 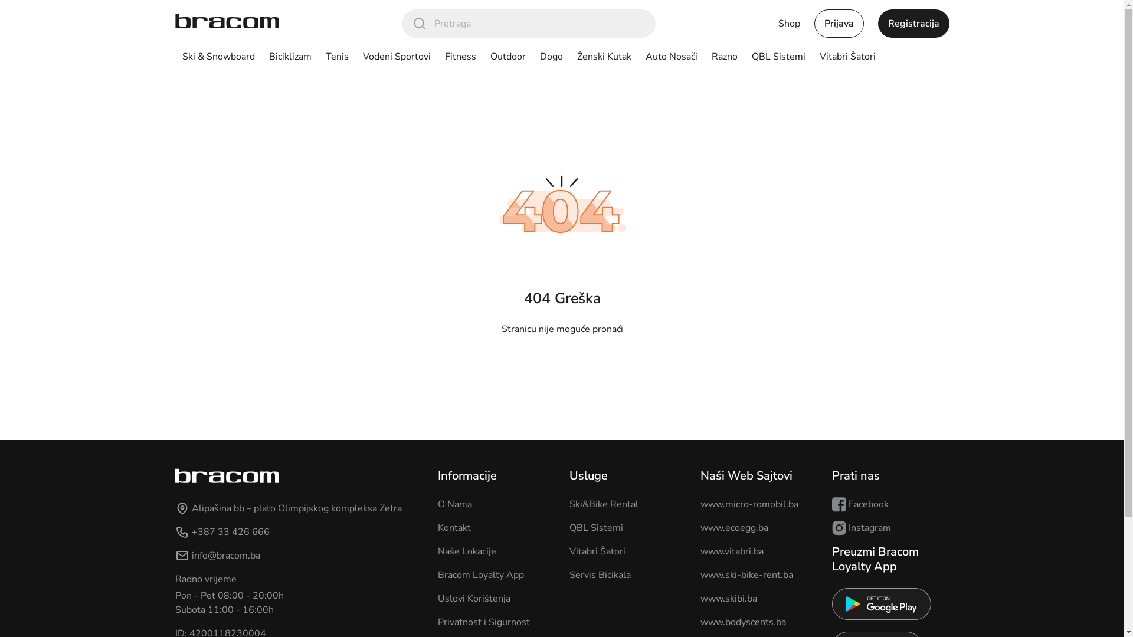 What do you see at coordinates (860, 504) in the screenshot?
I see `Facebook` at bounding box center [860, 504].